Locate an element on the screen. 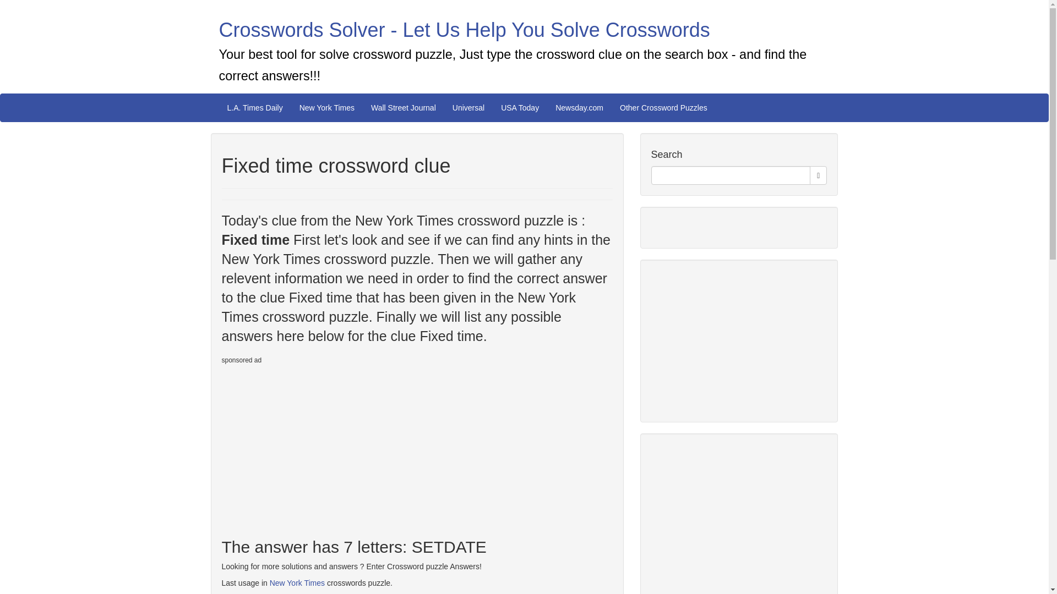 Image resolution: width=1057 pixels, height=594 pixels. USA Today is located at coordinates (520, 108).